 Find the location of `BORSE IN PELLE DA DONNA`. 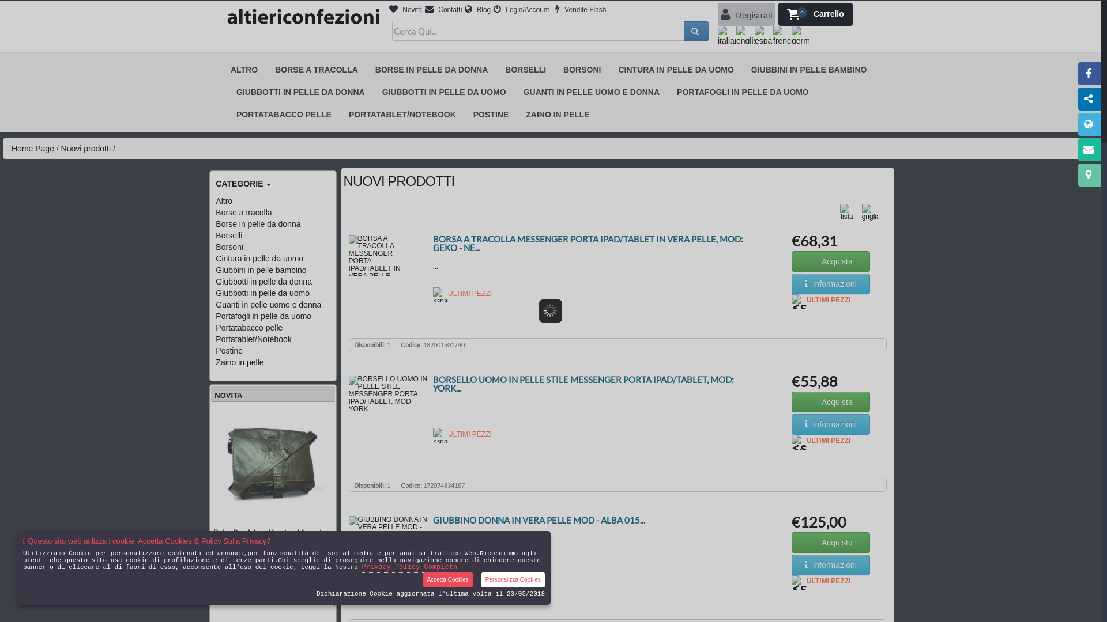

BORSE IN PELLE DA DONNA is located at coordinates (432, 70).